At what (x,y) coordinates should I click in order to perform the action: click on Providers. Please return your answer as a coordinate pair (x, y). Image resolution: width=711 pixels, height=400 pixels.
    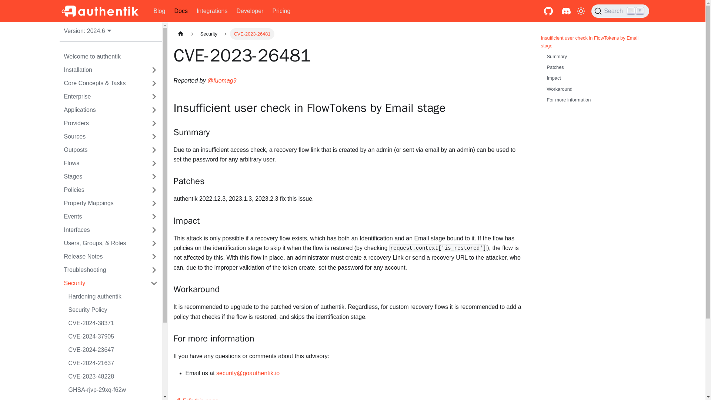
    Looking at the image, I should click on (102, 96).